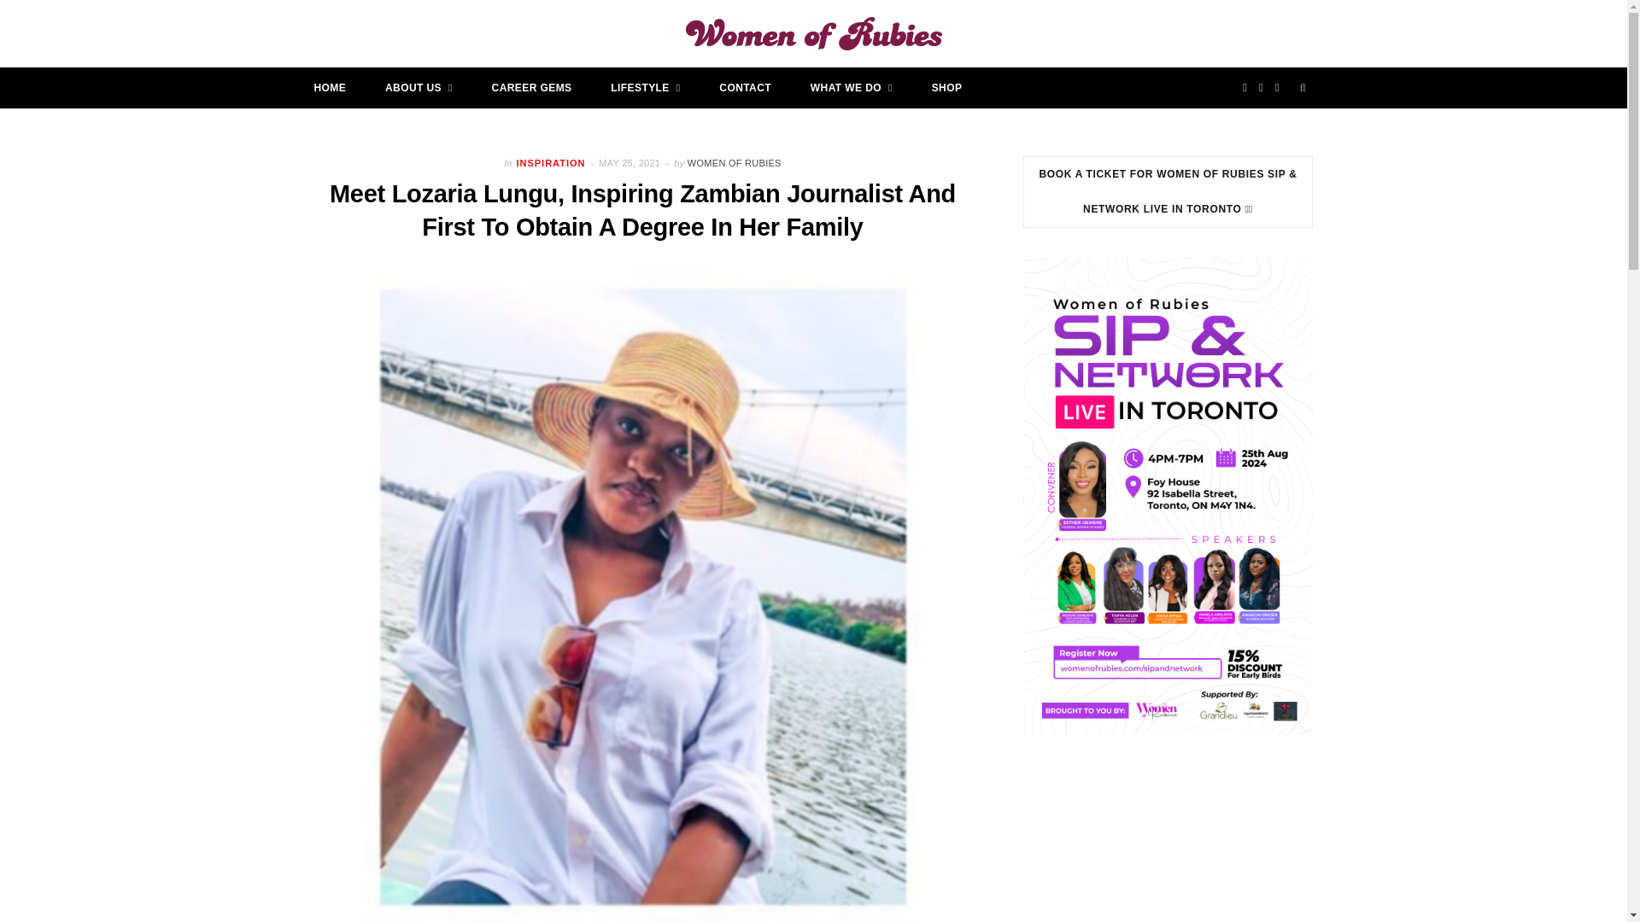 Image resolution: width=1640 pixels, height=922 pixels. Describe the element at coordinates (550, 162) in the screenshot. I see `INSPIRATION` at that location.